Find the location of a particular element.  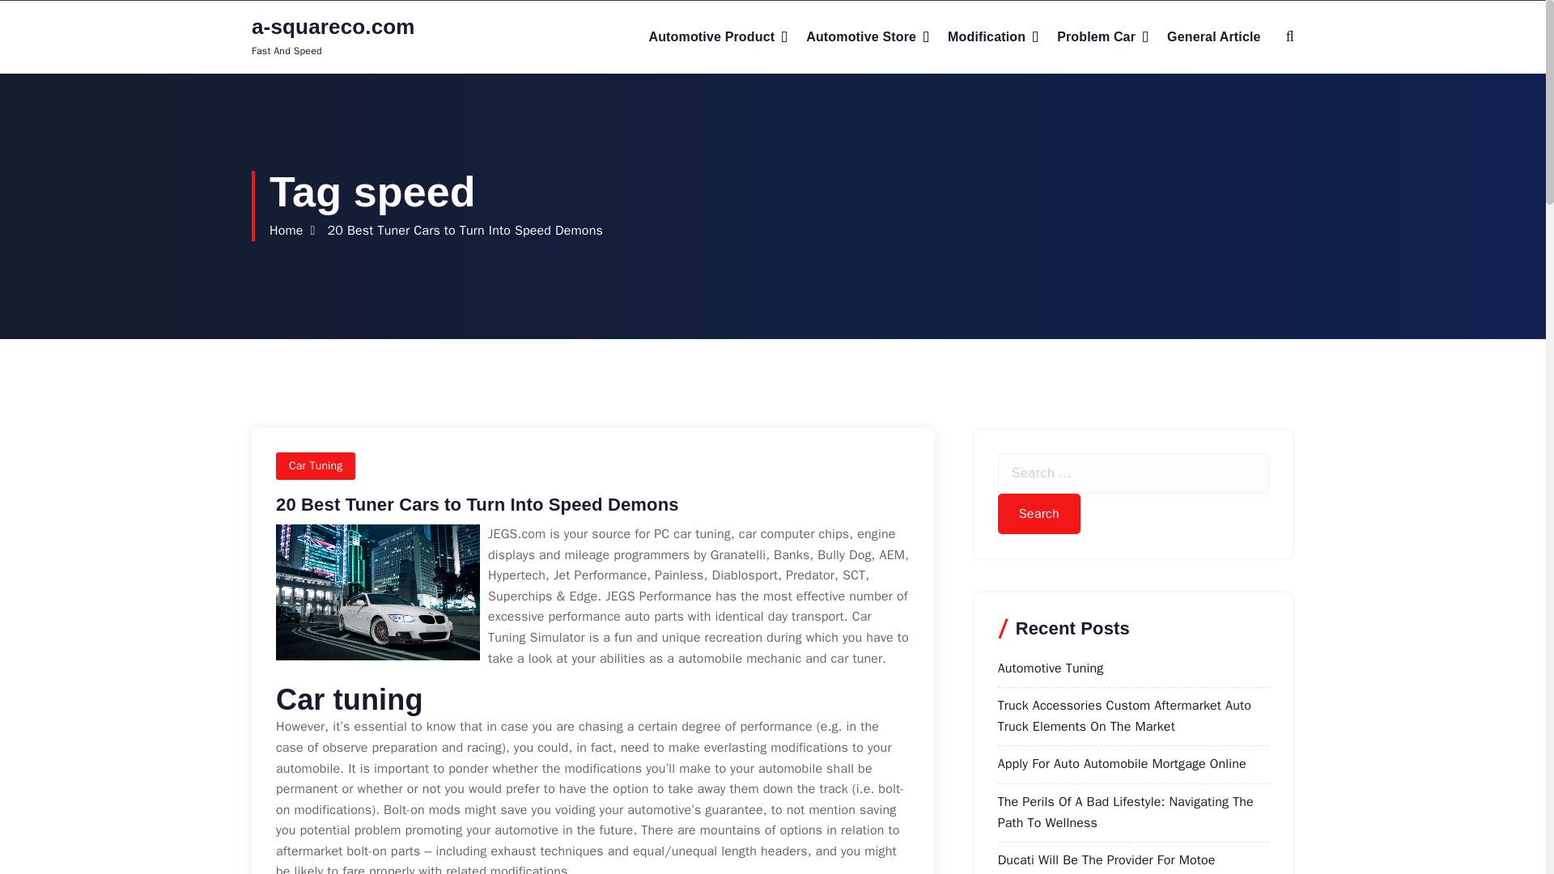

Problem Car is located at coordinates (1102, 37).